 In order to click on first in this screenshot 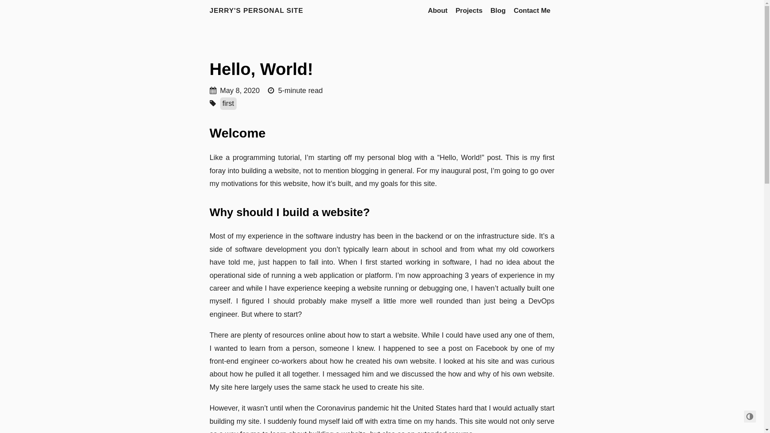, I will do `click(229, 103)`.